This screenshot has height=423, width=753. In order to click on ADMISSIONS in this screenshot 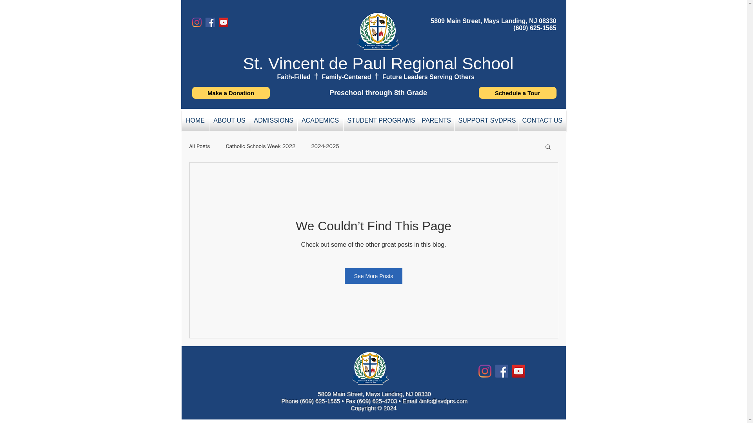, I will do `click(274, 120)`.